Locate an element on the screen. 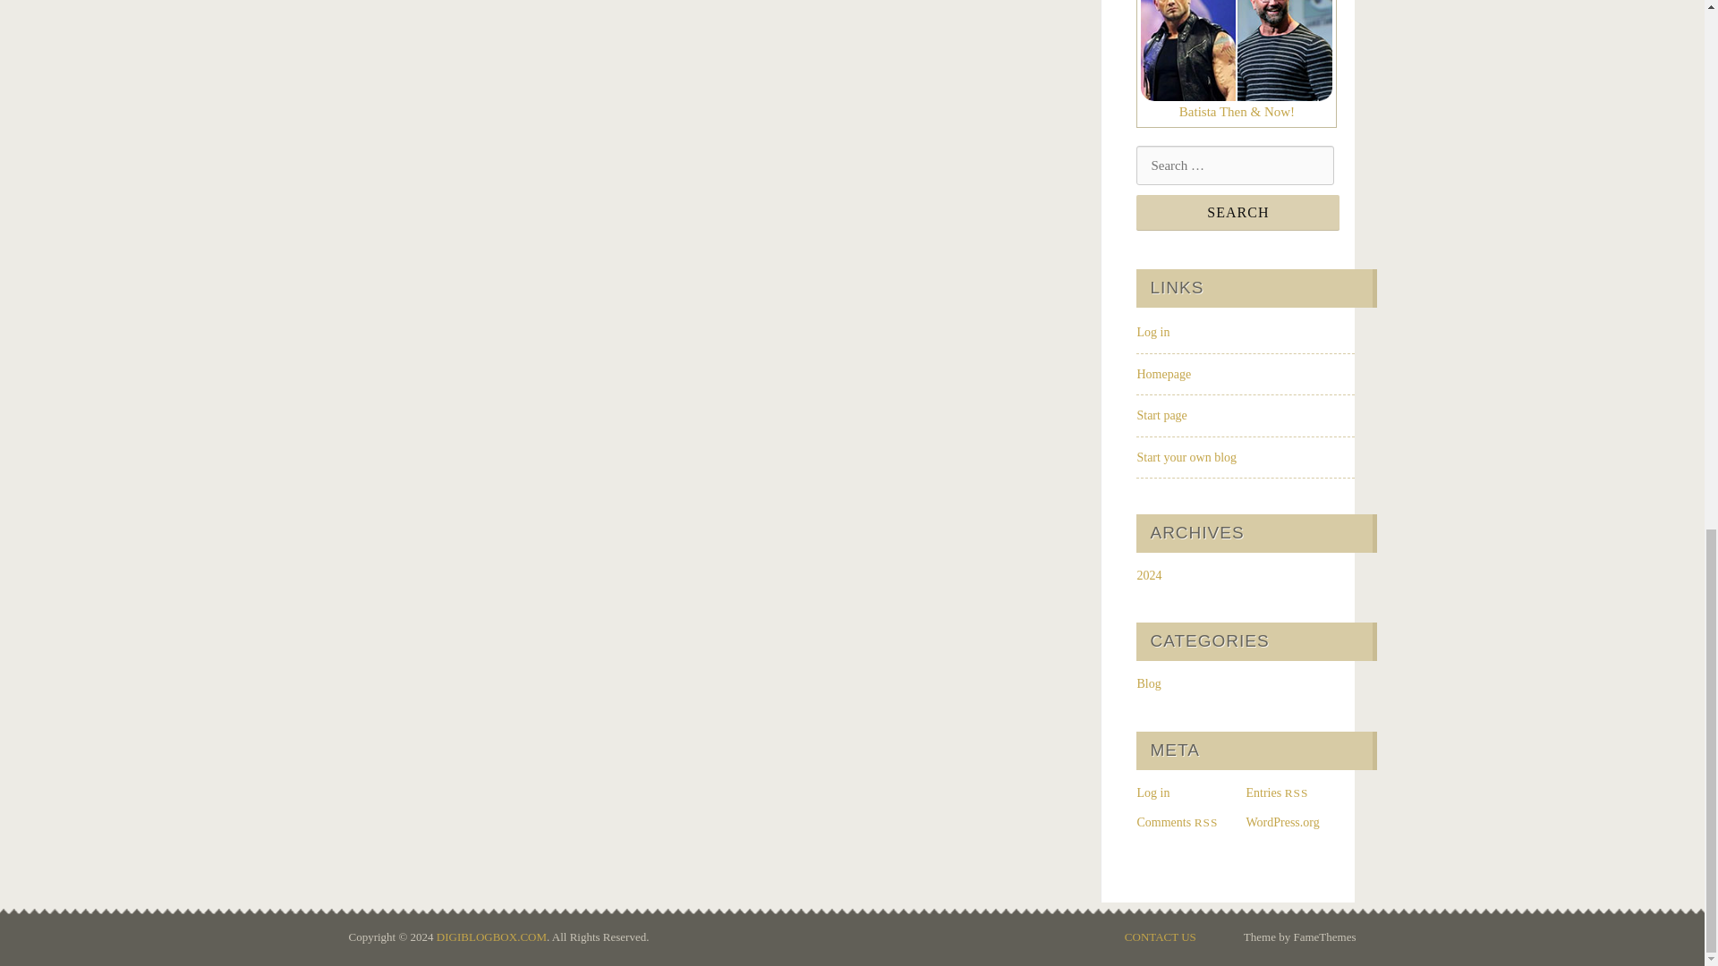  Search is located at coordinates (1237, 213).